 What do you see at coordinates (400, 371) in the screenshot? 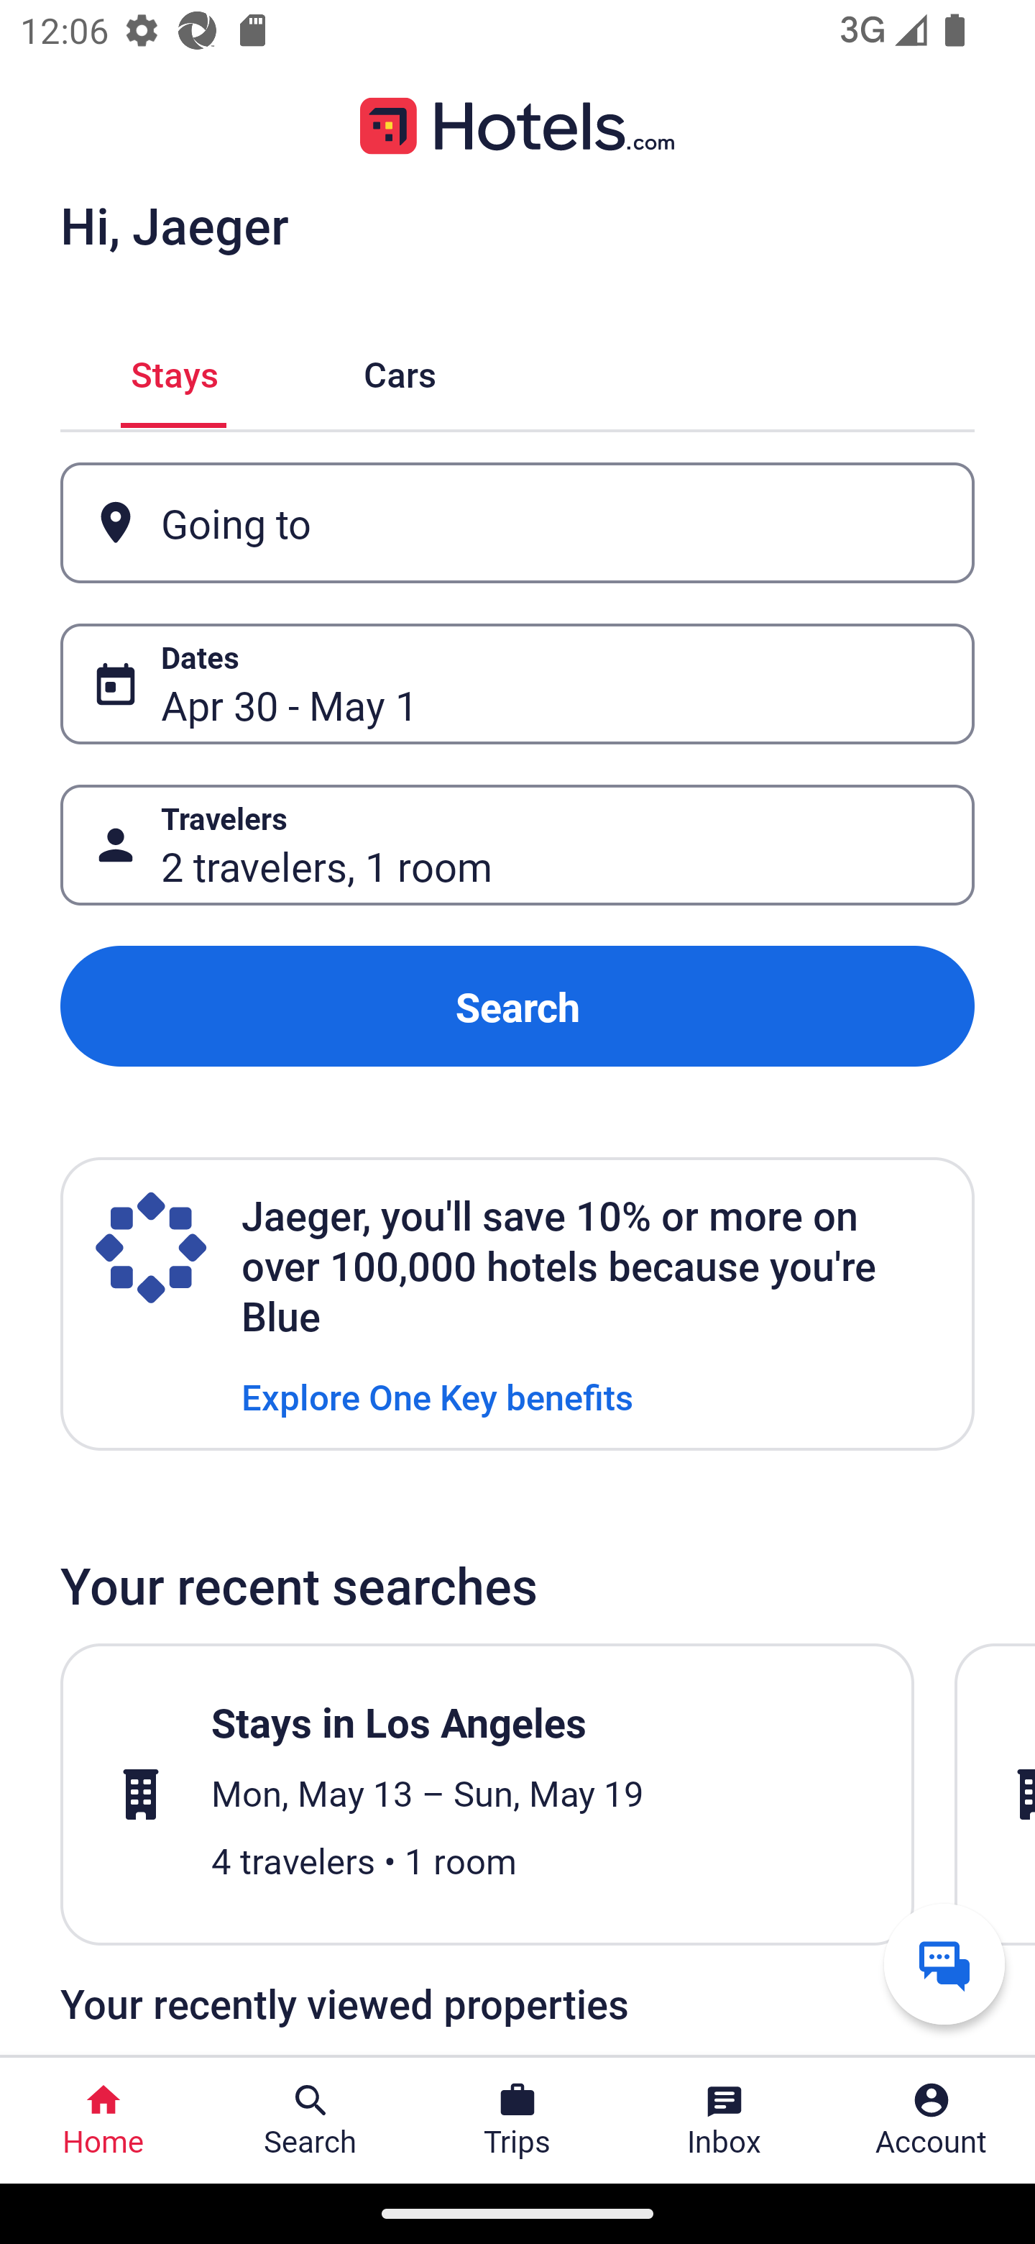
I see `Cars` at bounding box center [400, 371].